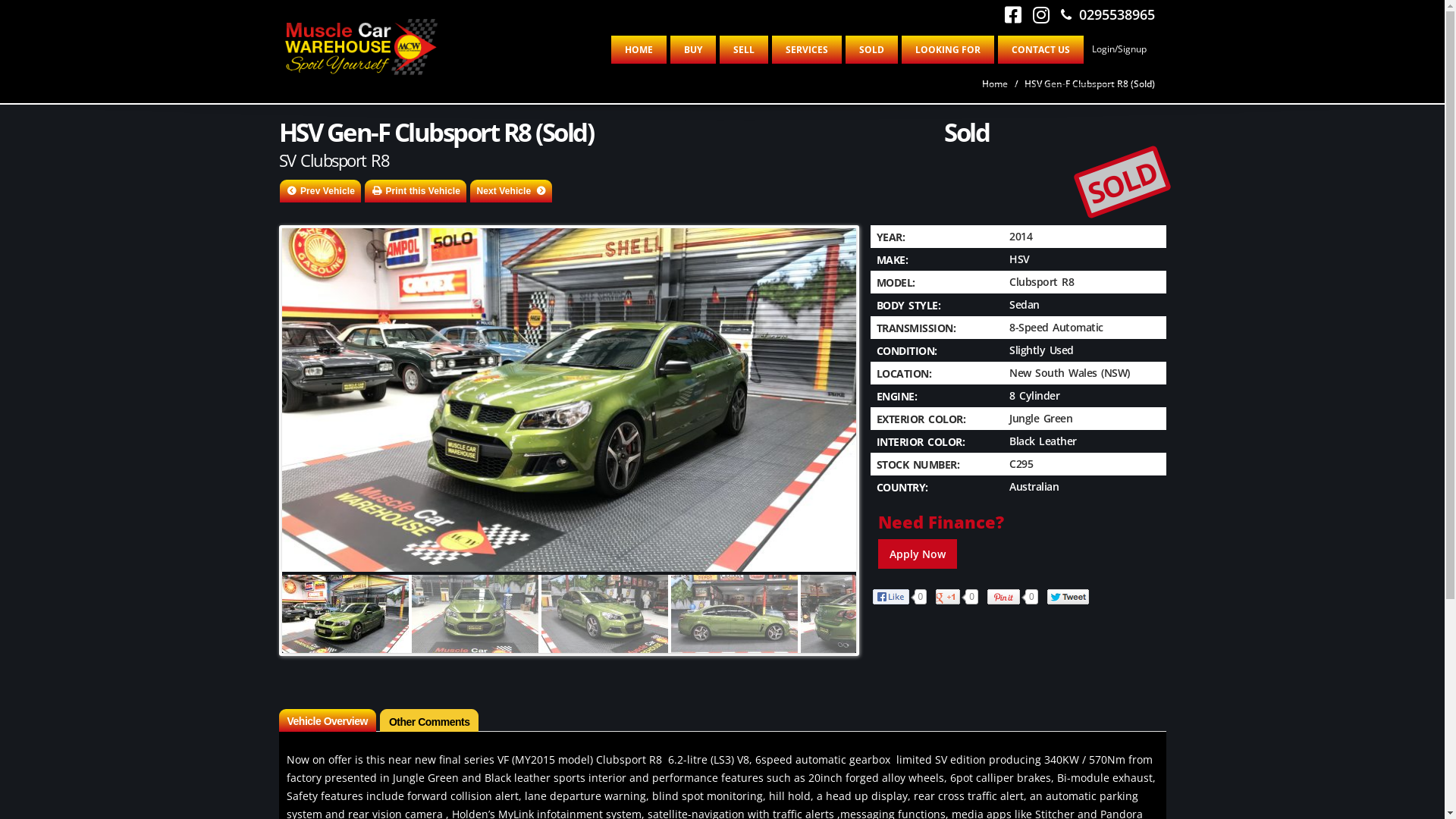 This screenshot has width=1456, height=819. I want to click on BUY, so click(693, 50).